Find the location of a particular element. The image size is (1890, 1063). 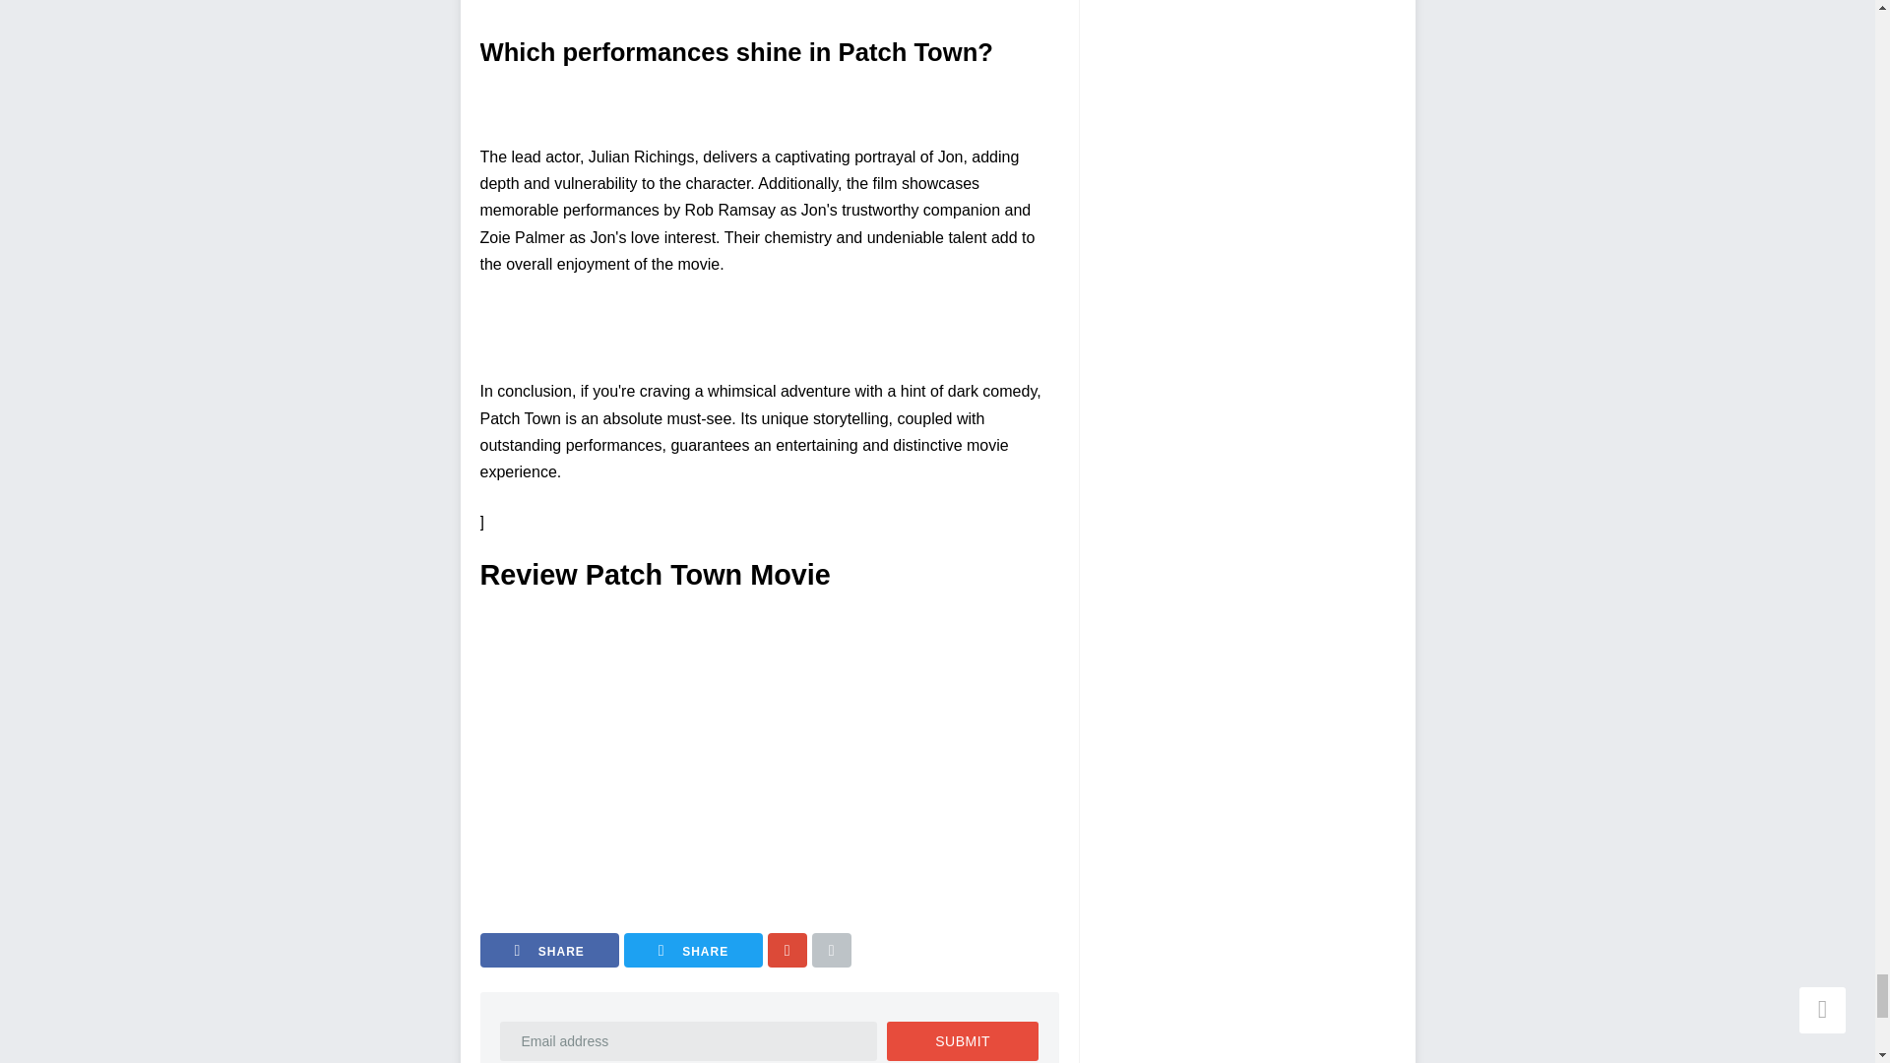

Share to Twitter is located at coordinates (693, 950).